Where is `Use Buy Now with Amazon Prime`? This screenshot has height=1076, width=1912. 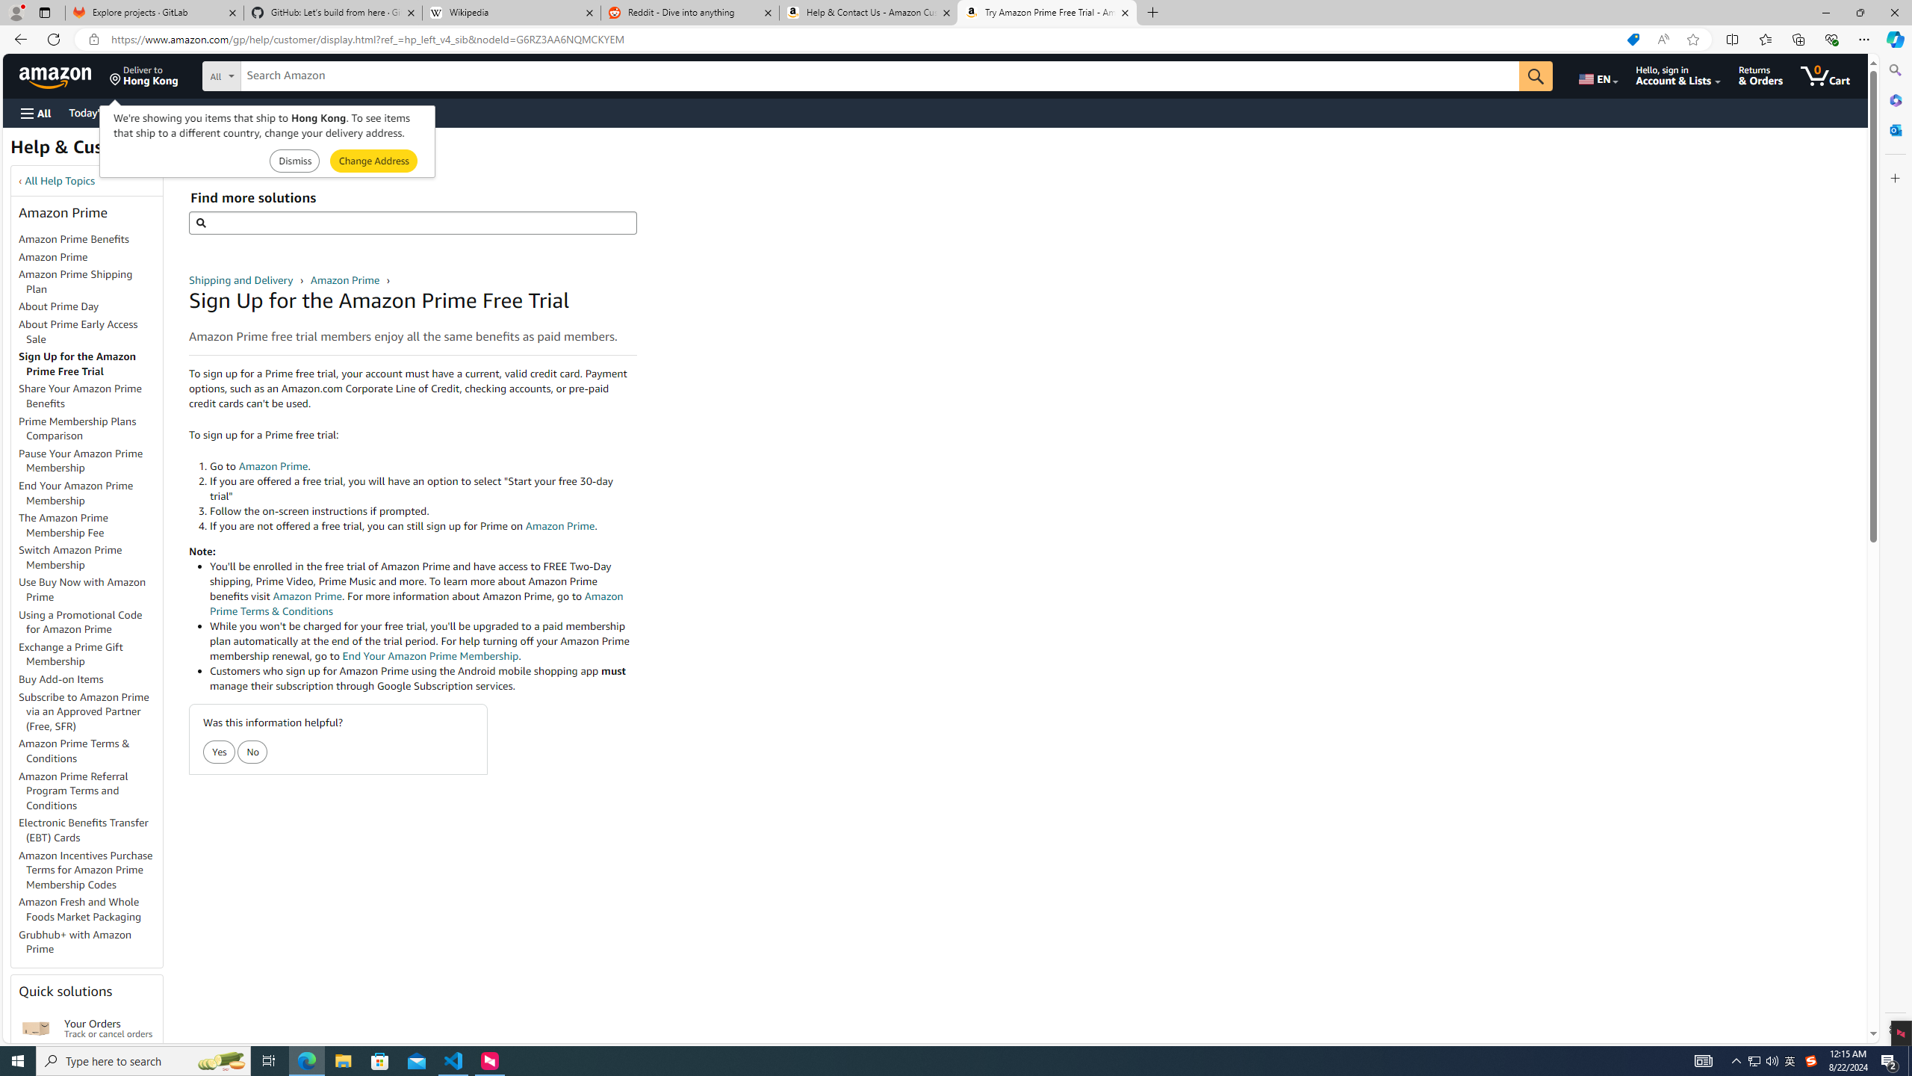
Use Buy Now with Amazon Prime is located at coordinates (90, 590).